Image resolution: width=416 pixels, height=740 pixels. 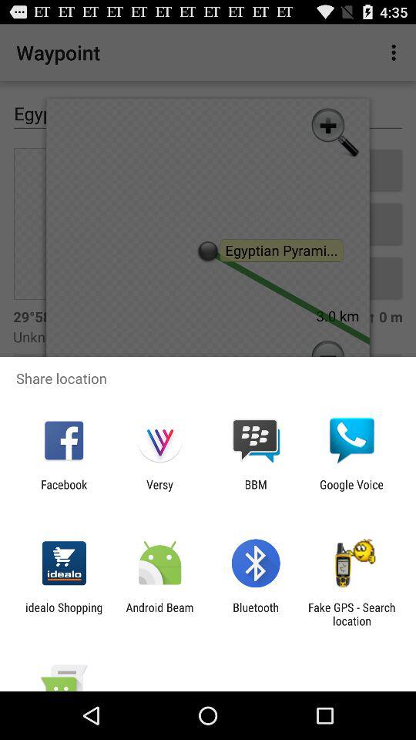 What do you see at coordinates (159, 491) in the screenshot?
I see `scroll until the versy item` at bounding box center [159, 491].